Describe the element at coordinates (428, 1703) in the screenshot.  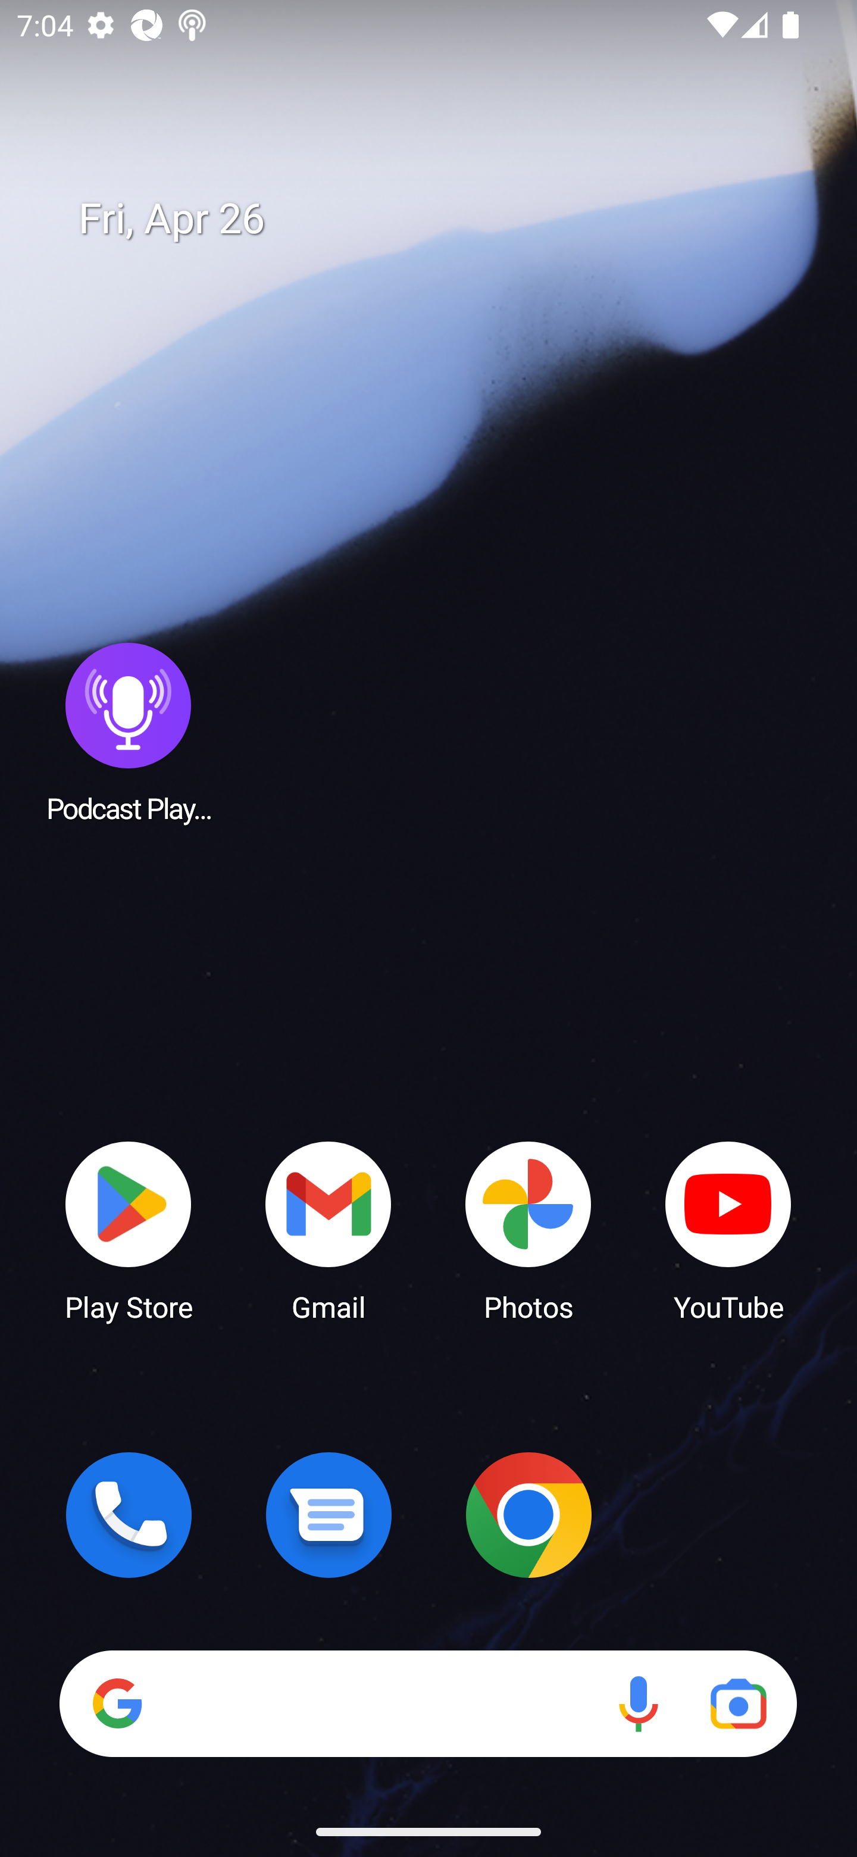
I see `Search Voice search Google Lens` at that location.